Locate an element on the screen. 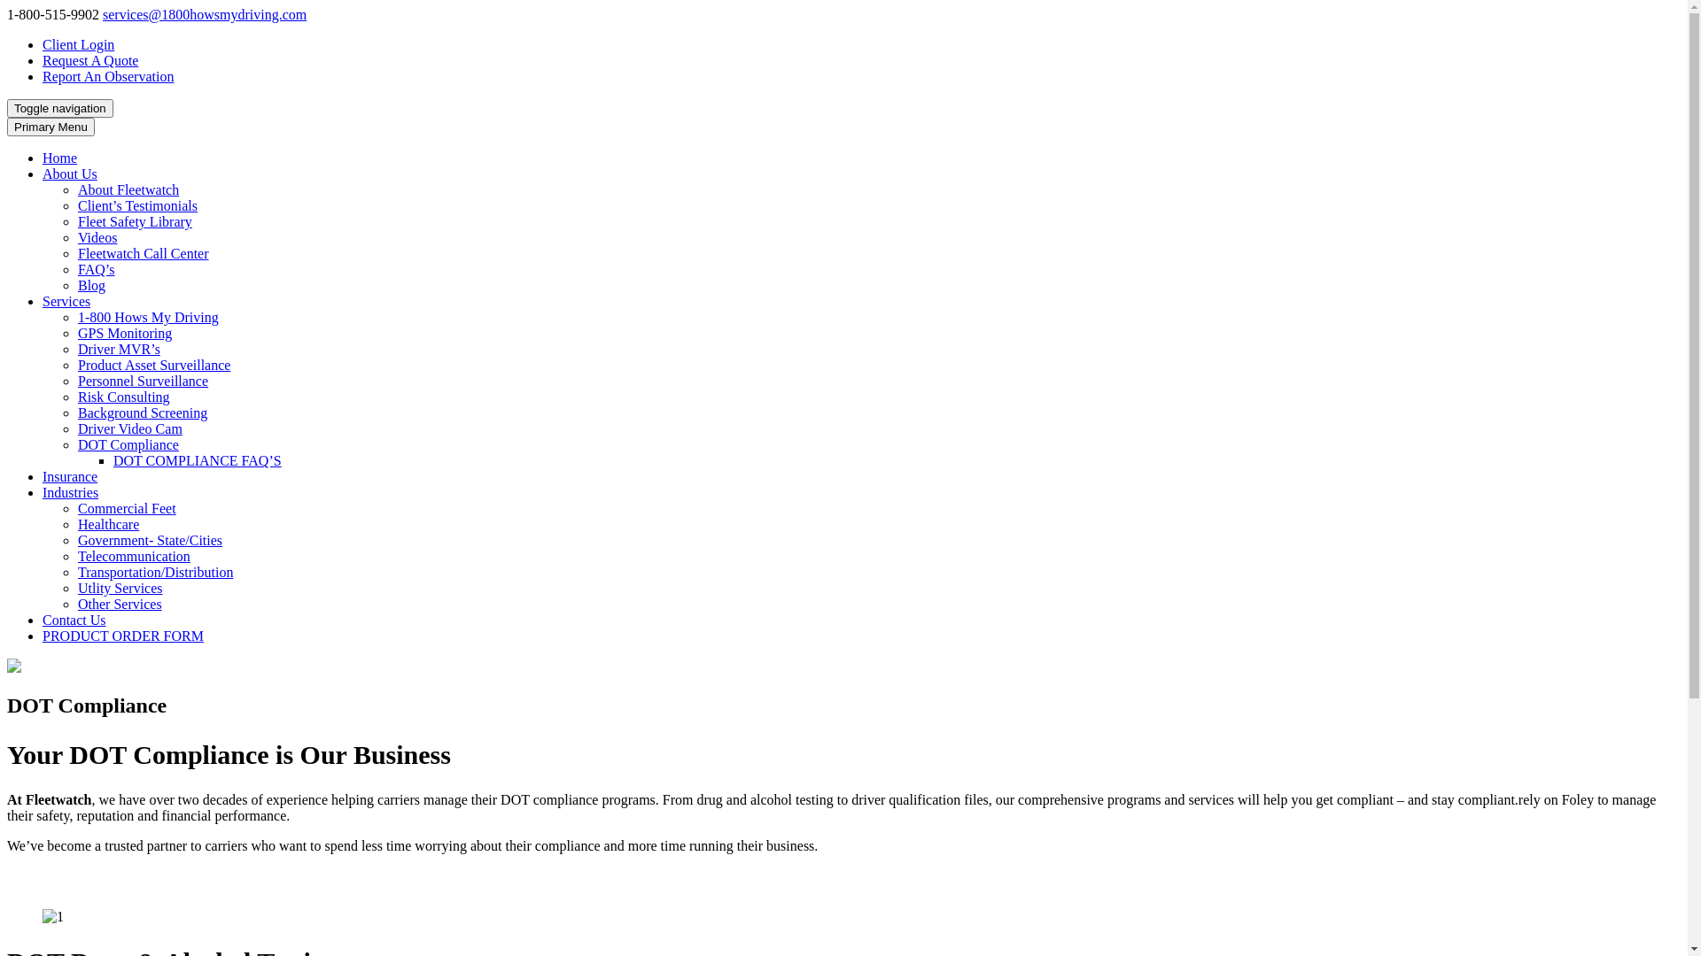 This screenshot has width=1701, height=956. Background Screening is located at coordinates (143, 412).